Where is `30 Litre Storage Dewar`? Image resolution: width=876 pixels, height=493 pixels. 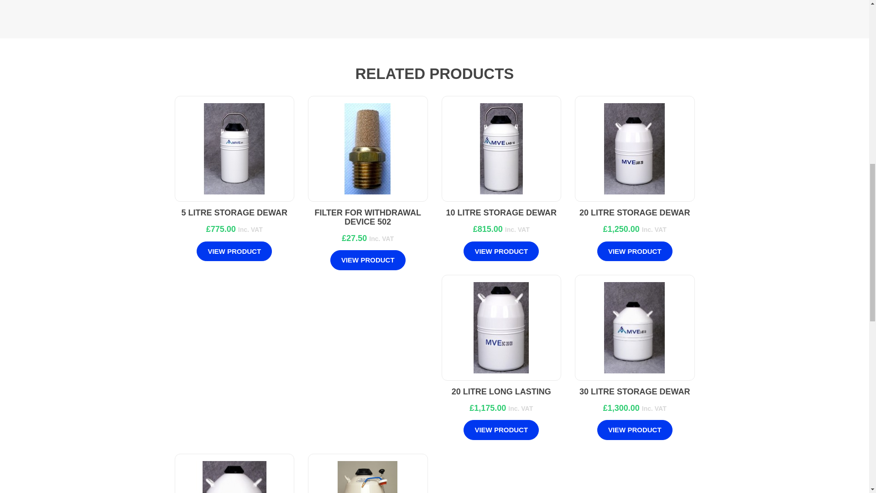 30 Litre Storage Dewar is located at coordinates (634, 327).